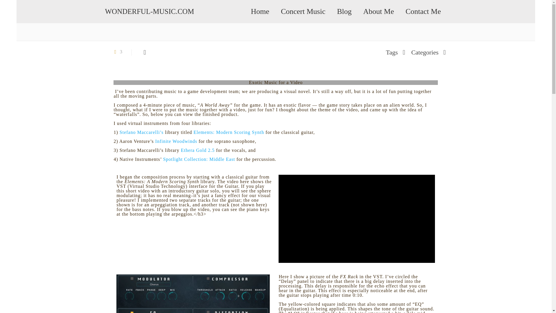  Describe the element at coordinates (423, 12) in the screenshot. I see `Contact Me` at that location.